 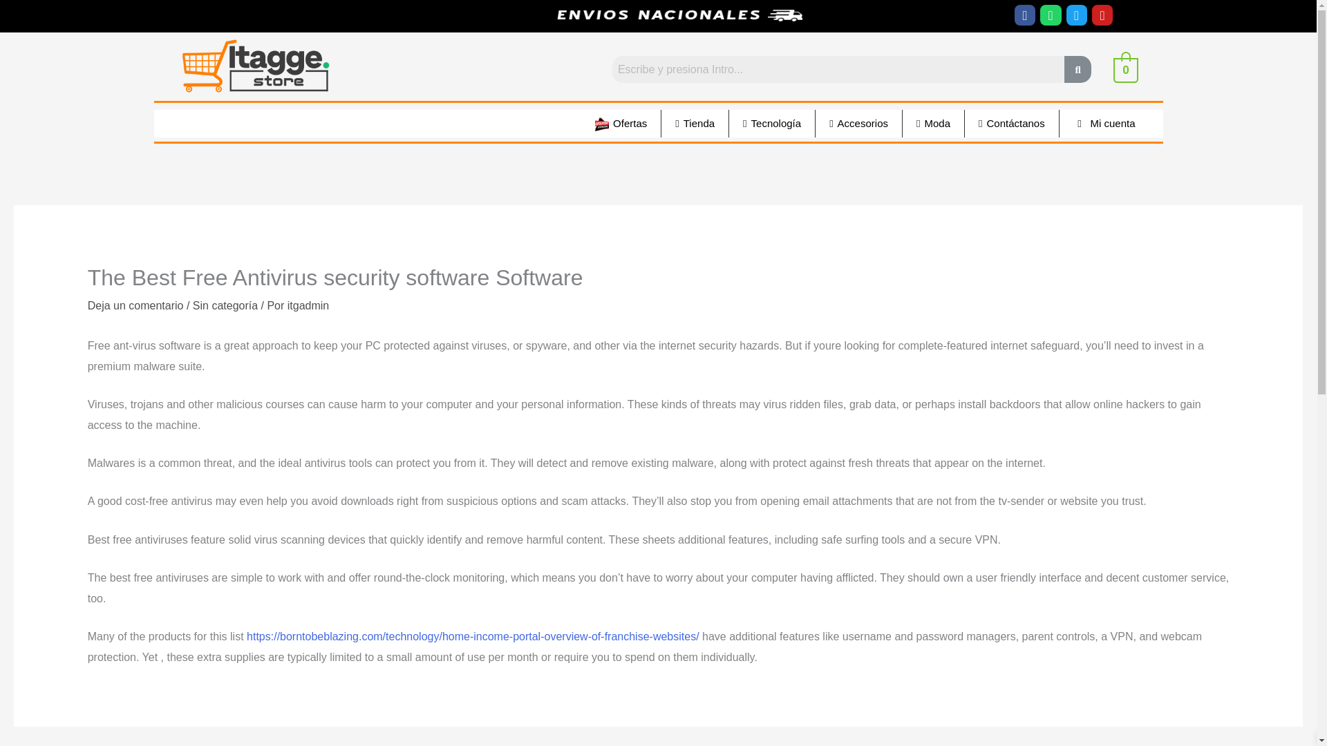 What do you see at coordinates (1077, 15) in the screenshot?
I see `Twitter` at bounding box center [1077, 15].